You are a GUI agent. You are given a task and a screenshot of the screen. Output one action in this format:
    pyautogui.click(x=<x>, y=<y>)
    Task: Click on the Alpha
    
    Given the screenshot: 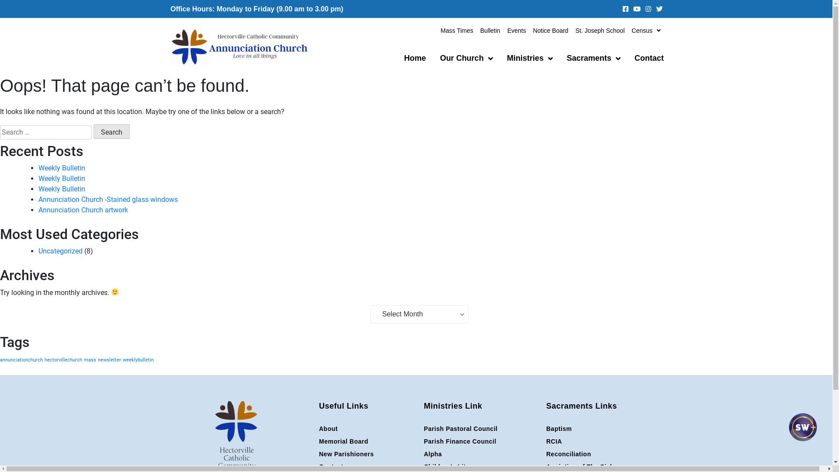 What is the action you would take?
    pyautogui.click(x=481, y=455)
    